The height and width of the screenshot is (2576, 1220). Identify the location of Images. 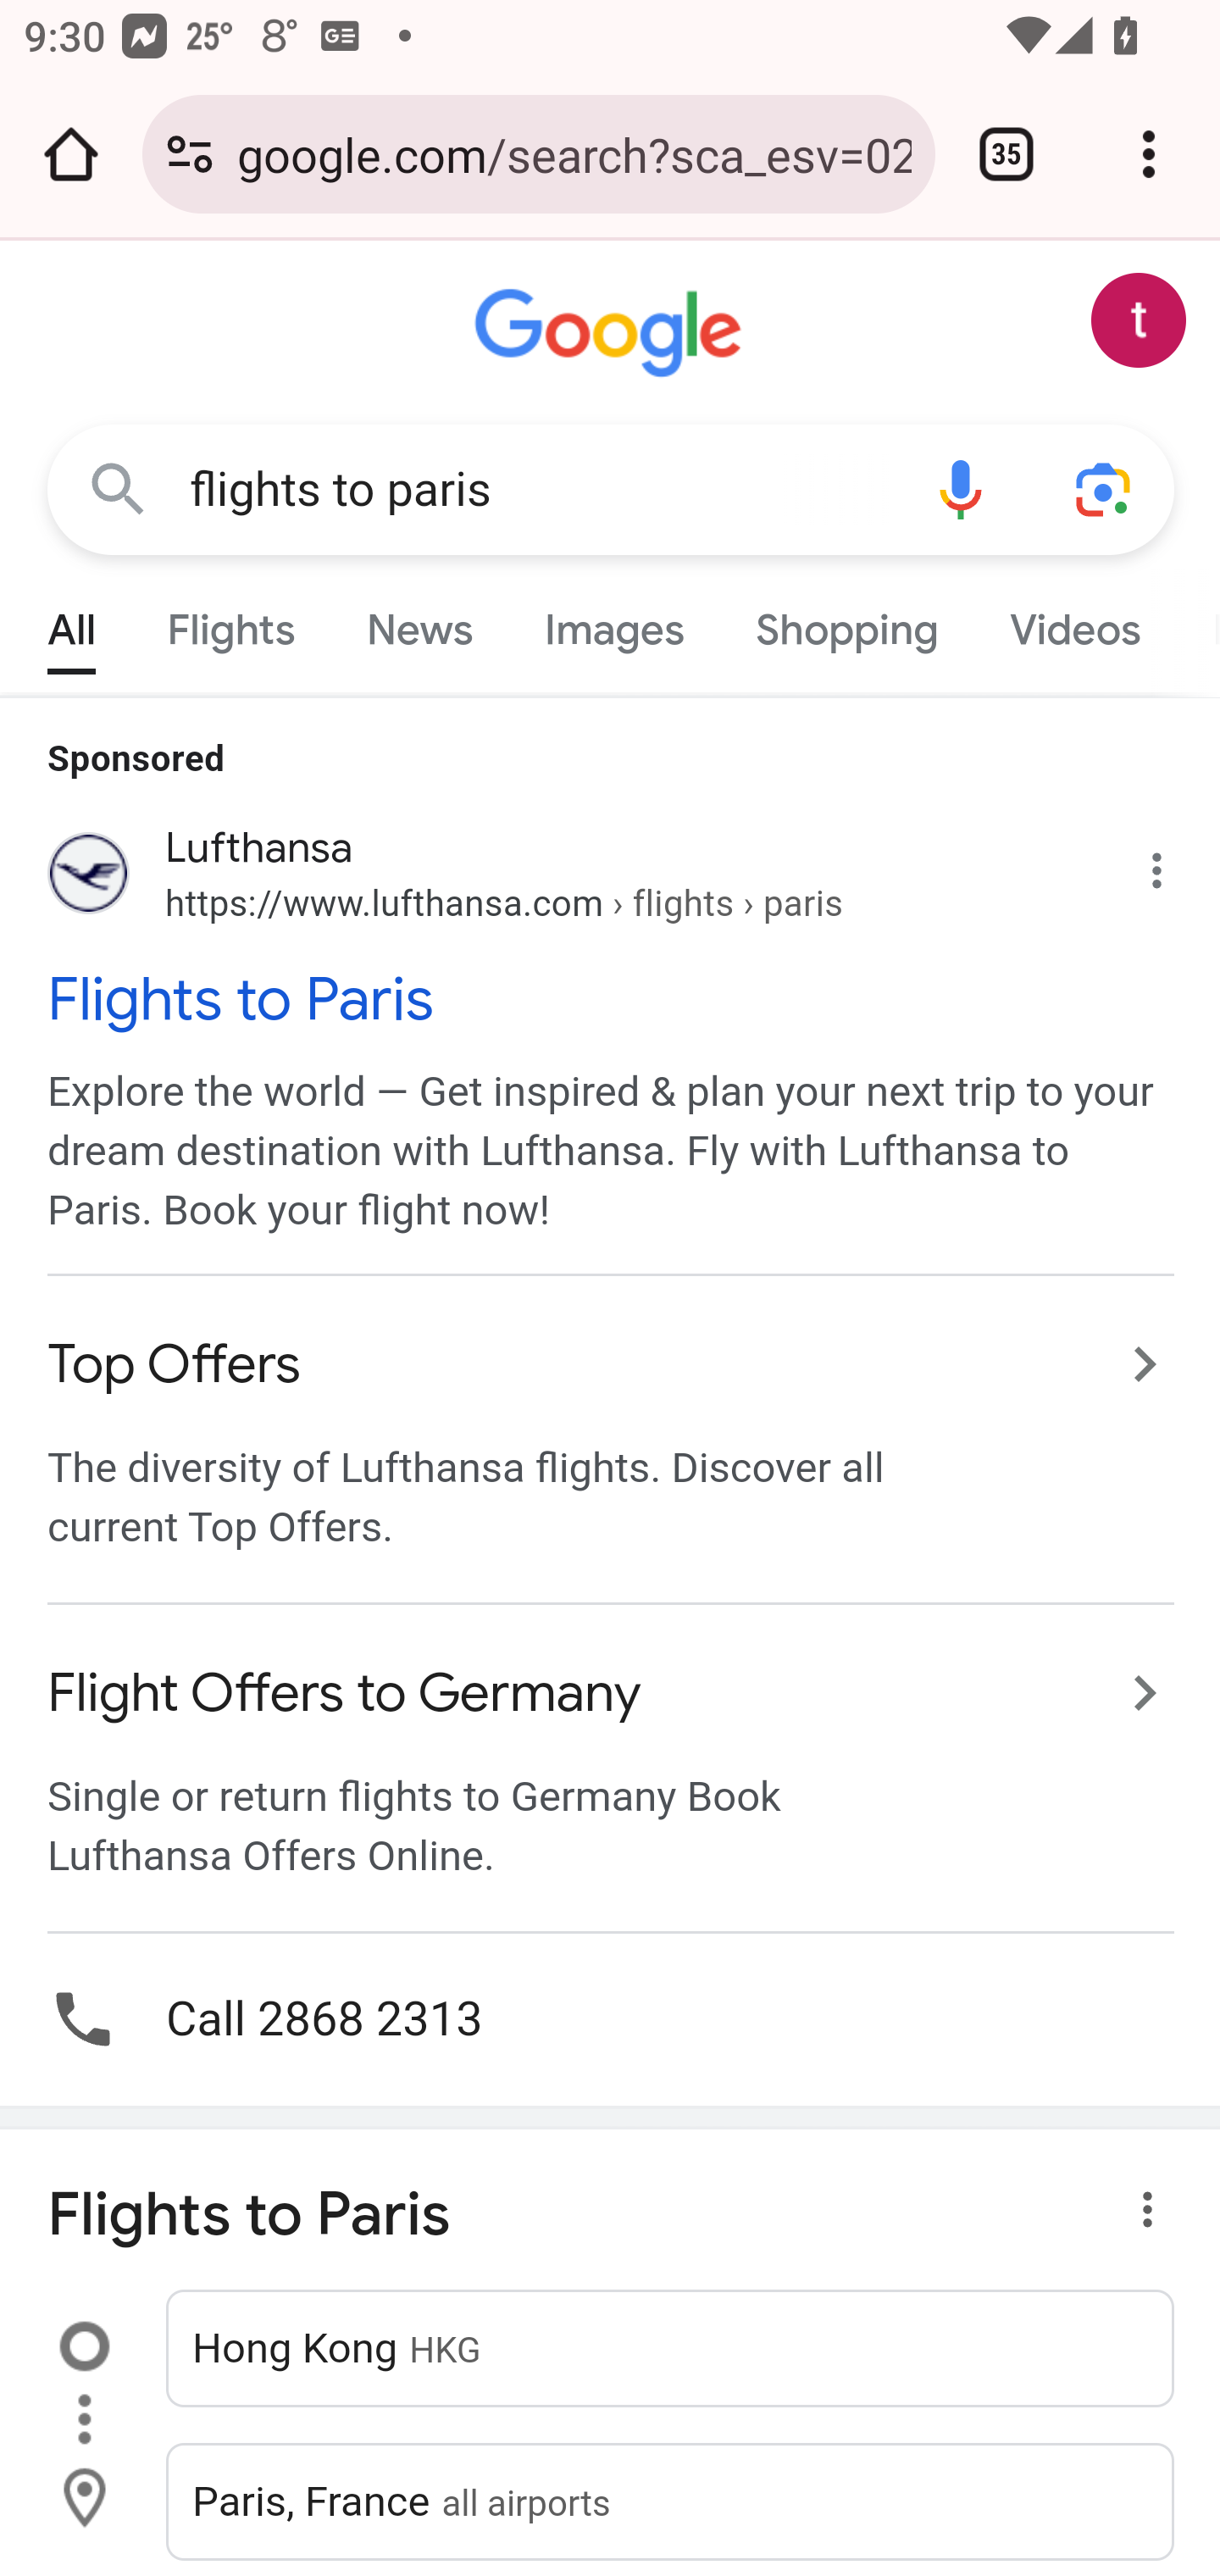
(614, 622).